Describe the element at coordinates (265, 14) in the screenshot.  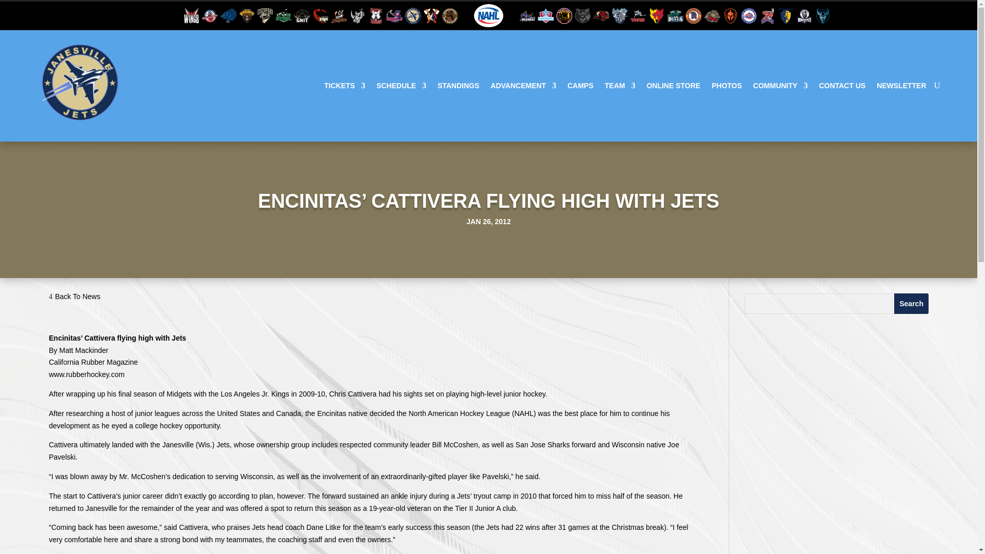
I see `Bismarck Bobcats` at that location.